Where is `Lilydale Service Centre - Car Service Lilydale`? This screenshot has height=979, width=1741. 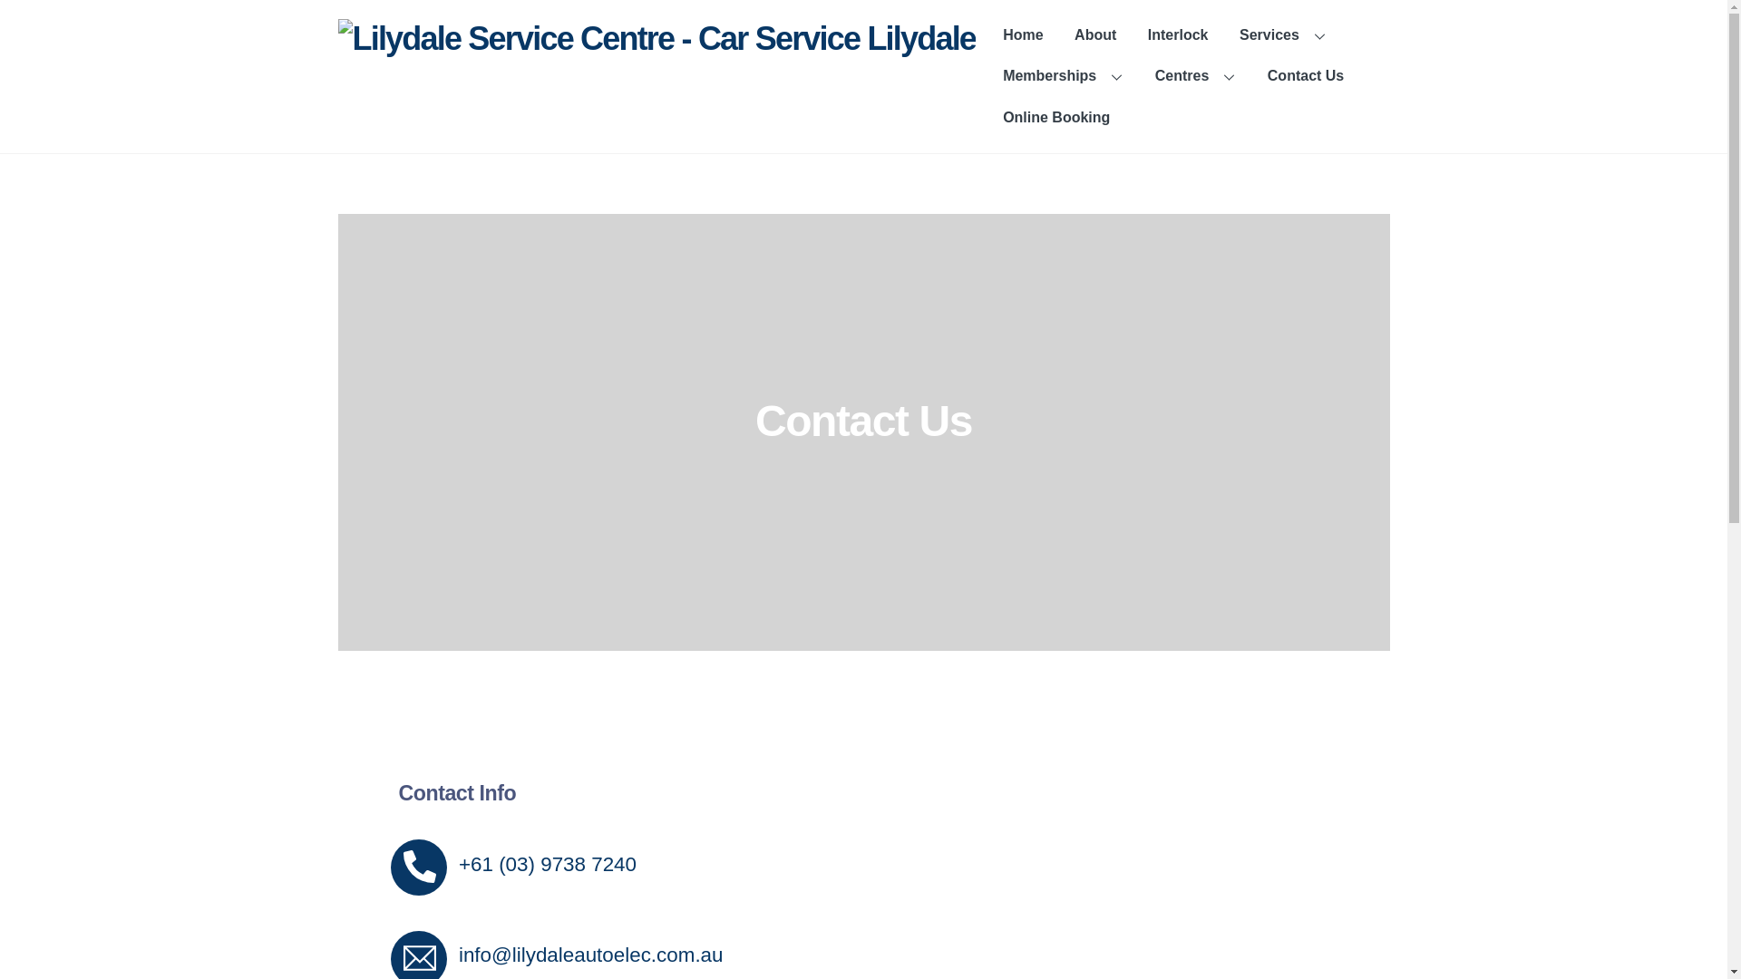
Lilydale Service Centre - Car Service Lilydale is located at coordinates (657, 38).